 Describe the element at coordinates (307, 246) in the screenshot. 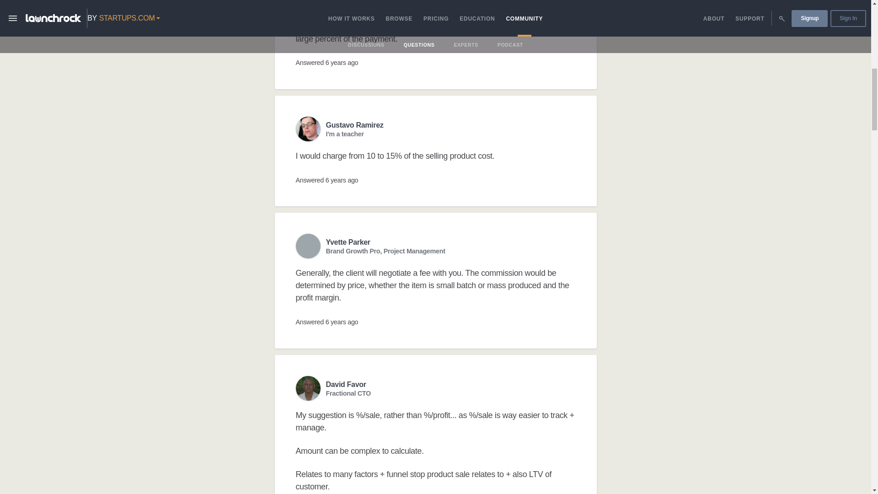

I see `Photo of Yvette Parker` at that location.